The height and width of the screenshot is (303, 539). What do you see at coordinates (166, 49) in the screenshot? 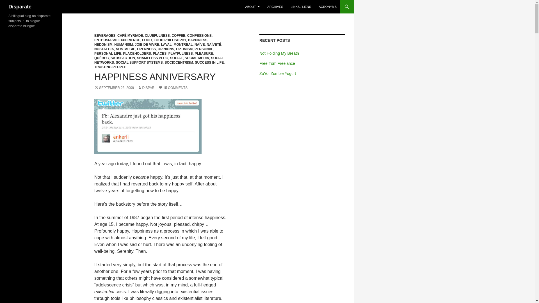
I see `OPINIONS` at bounding box center [166, 49].